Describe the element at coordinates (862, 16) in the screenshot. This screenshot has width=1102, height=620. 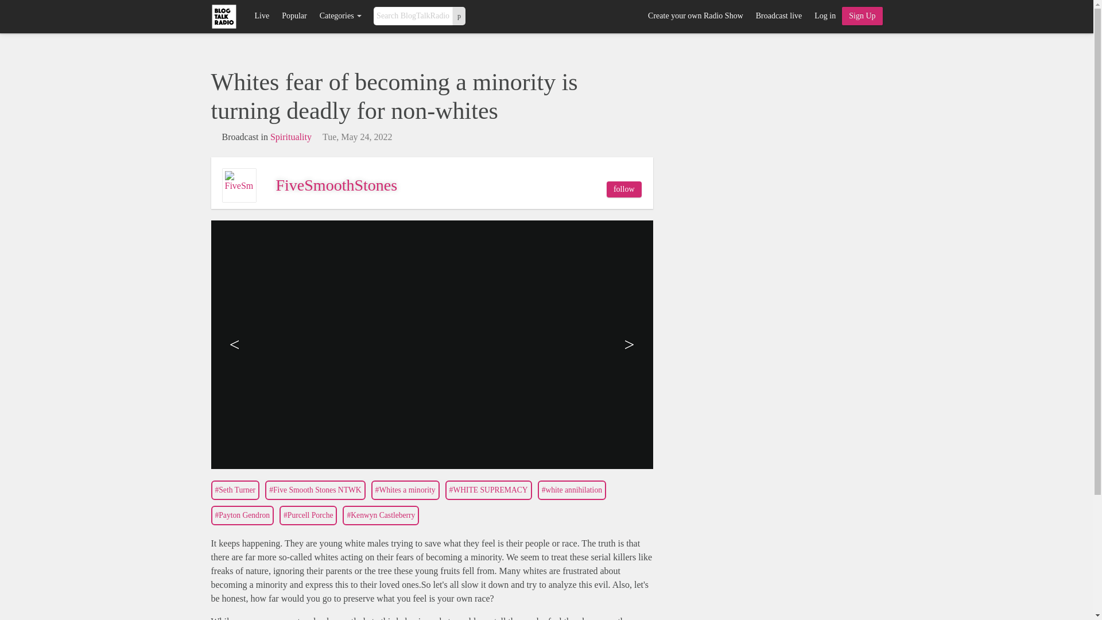
I see `Create My Talk Show` at that location.